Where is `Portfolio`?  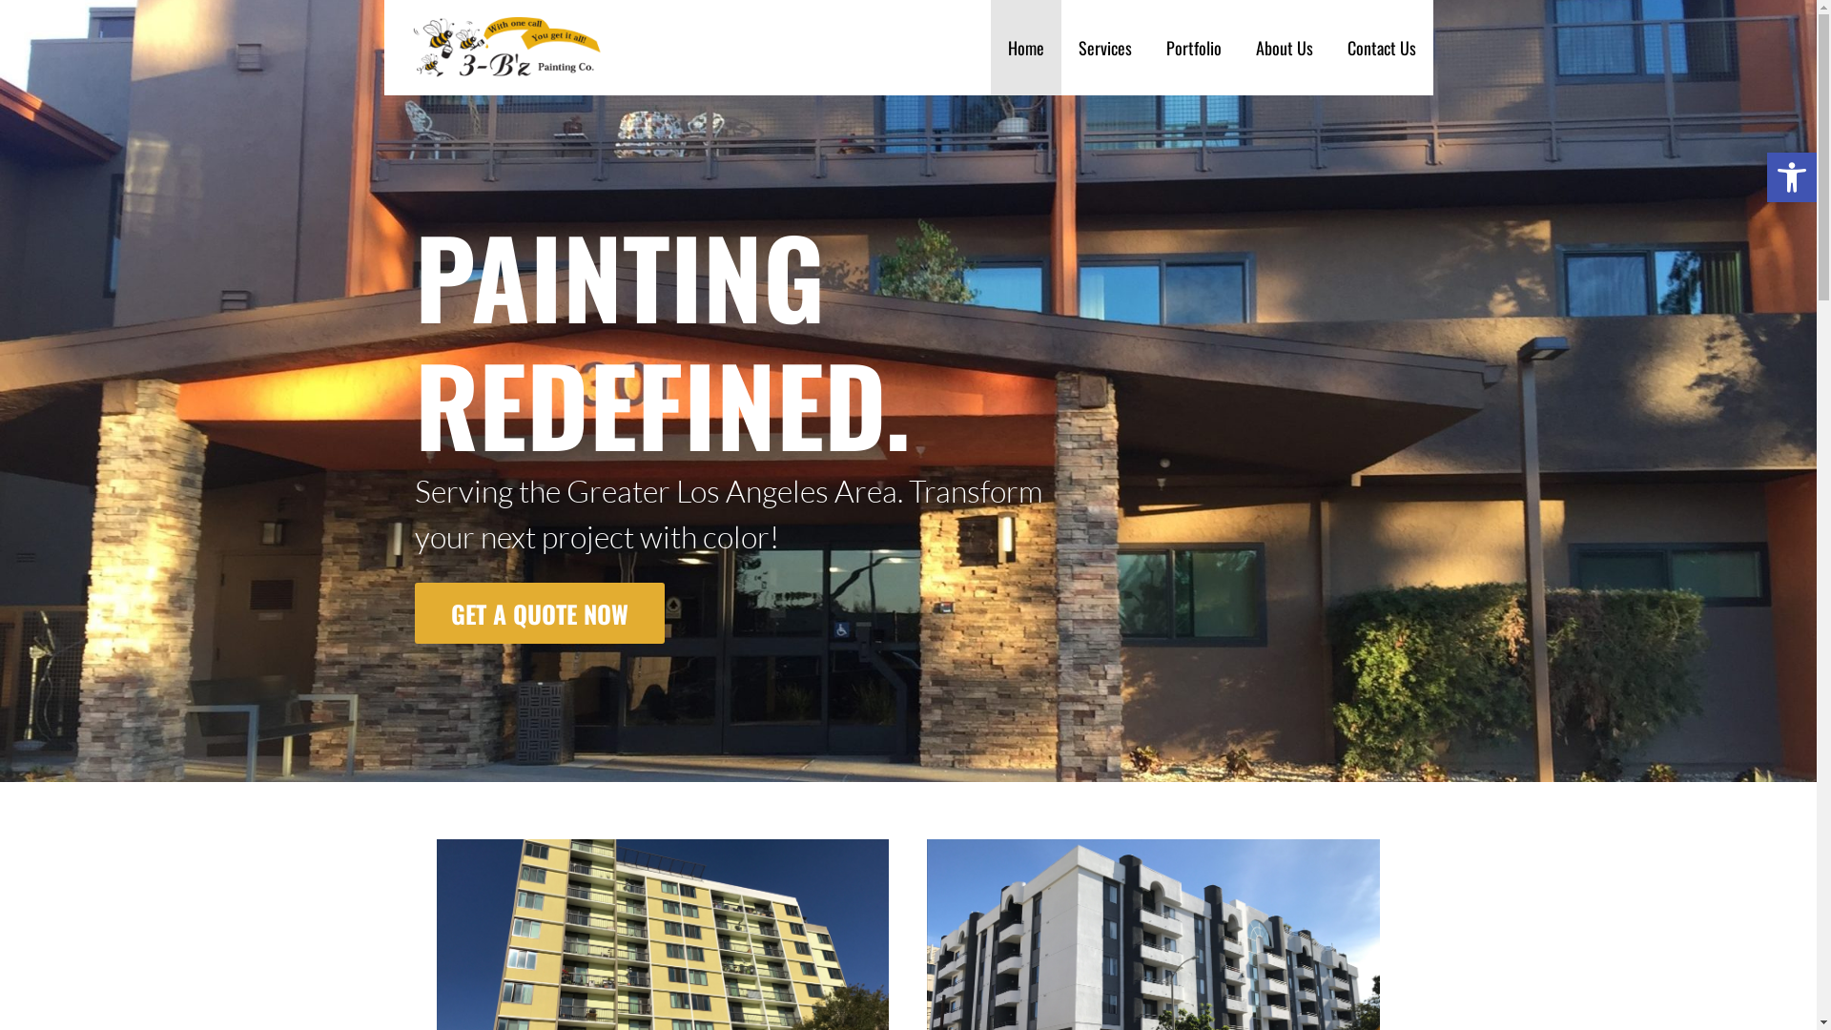
Portfolio is located at coordinates (1193, 48).